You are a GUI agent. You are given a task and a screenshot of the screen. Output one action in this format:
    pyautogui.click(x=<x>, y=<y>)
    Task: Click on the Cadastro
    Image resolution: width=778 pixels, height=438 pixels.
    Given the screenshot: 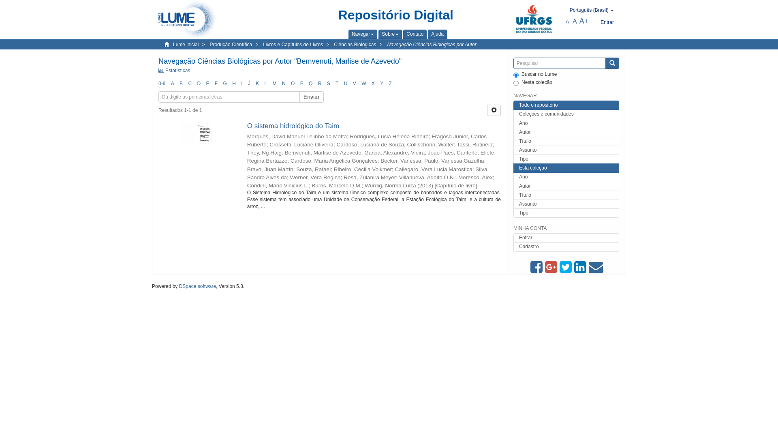 What is the action you would take?
    pyautogui.click(x=566, y=247)
    